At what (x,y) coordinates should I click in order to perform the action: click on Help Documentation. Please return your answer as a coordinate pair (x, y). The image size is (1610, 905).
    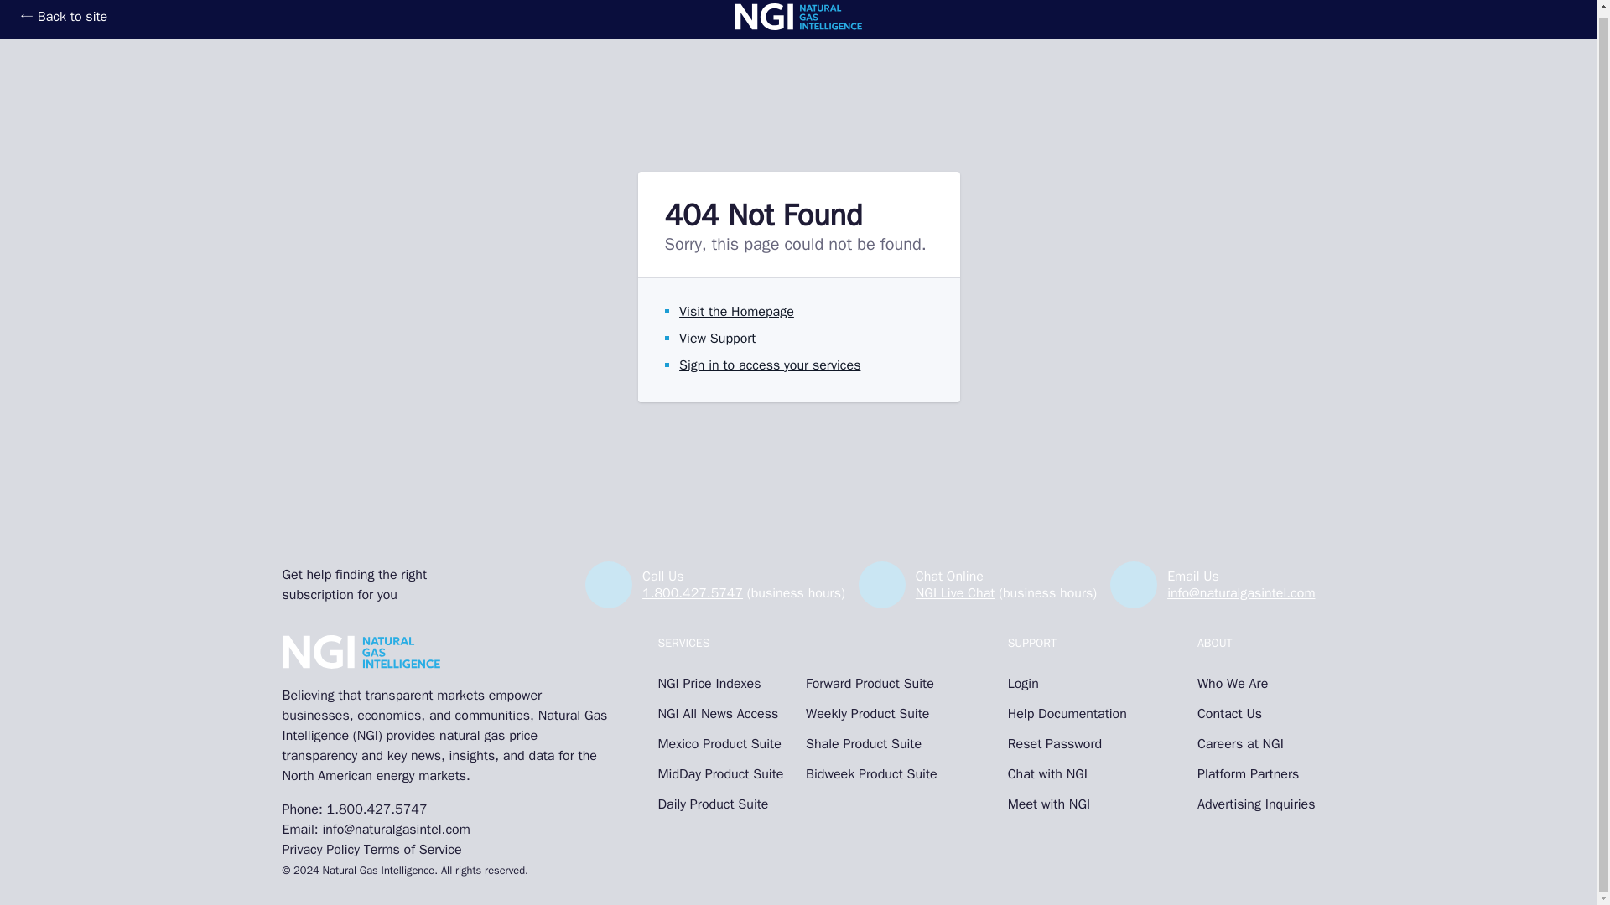
    Looking at the image, I should click on (1067, 714).